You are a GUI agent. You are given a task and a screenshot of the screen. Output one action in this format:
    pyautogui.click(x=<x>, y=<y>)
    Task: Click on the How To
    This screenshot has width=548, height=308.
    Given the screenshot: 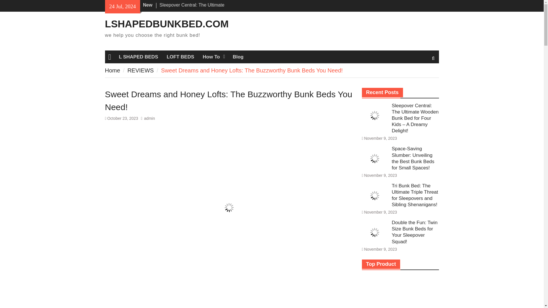 What is the action you would take?
    pyautogui.click(x=213, y=57)
    